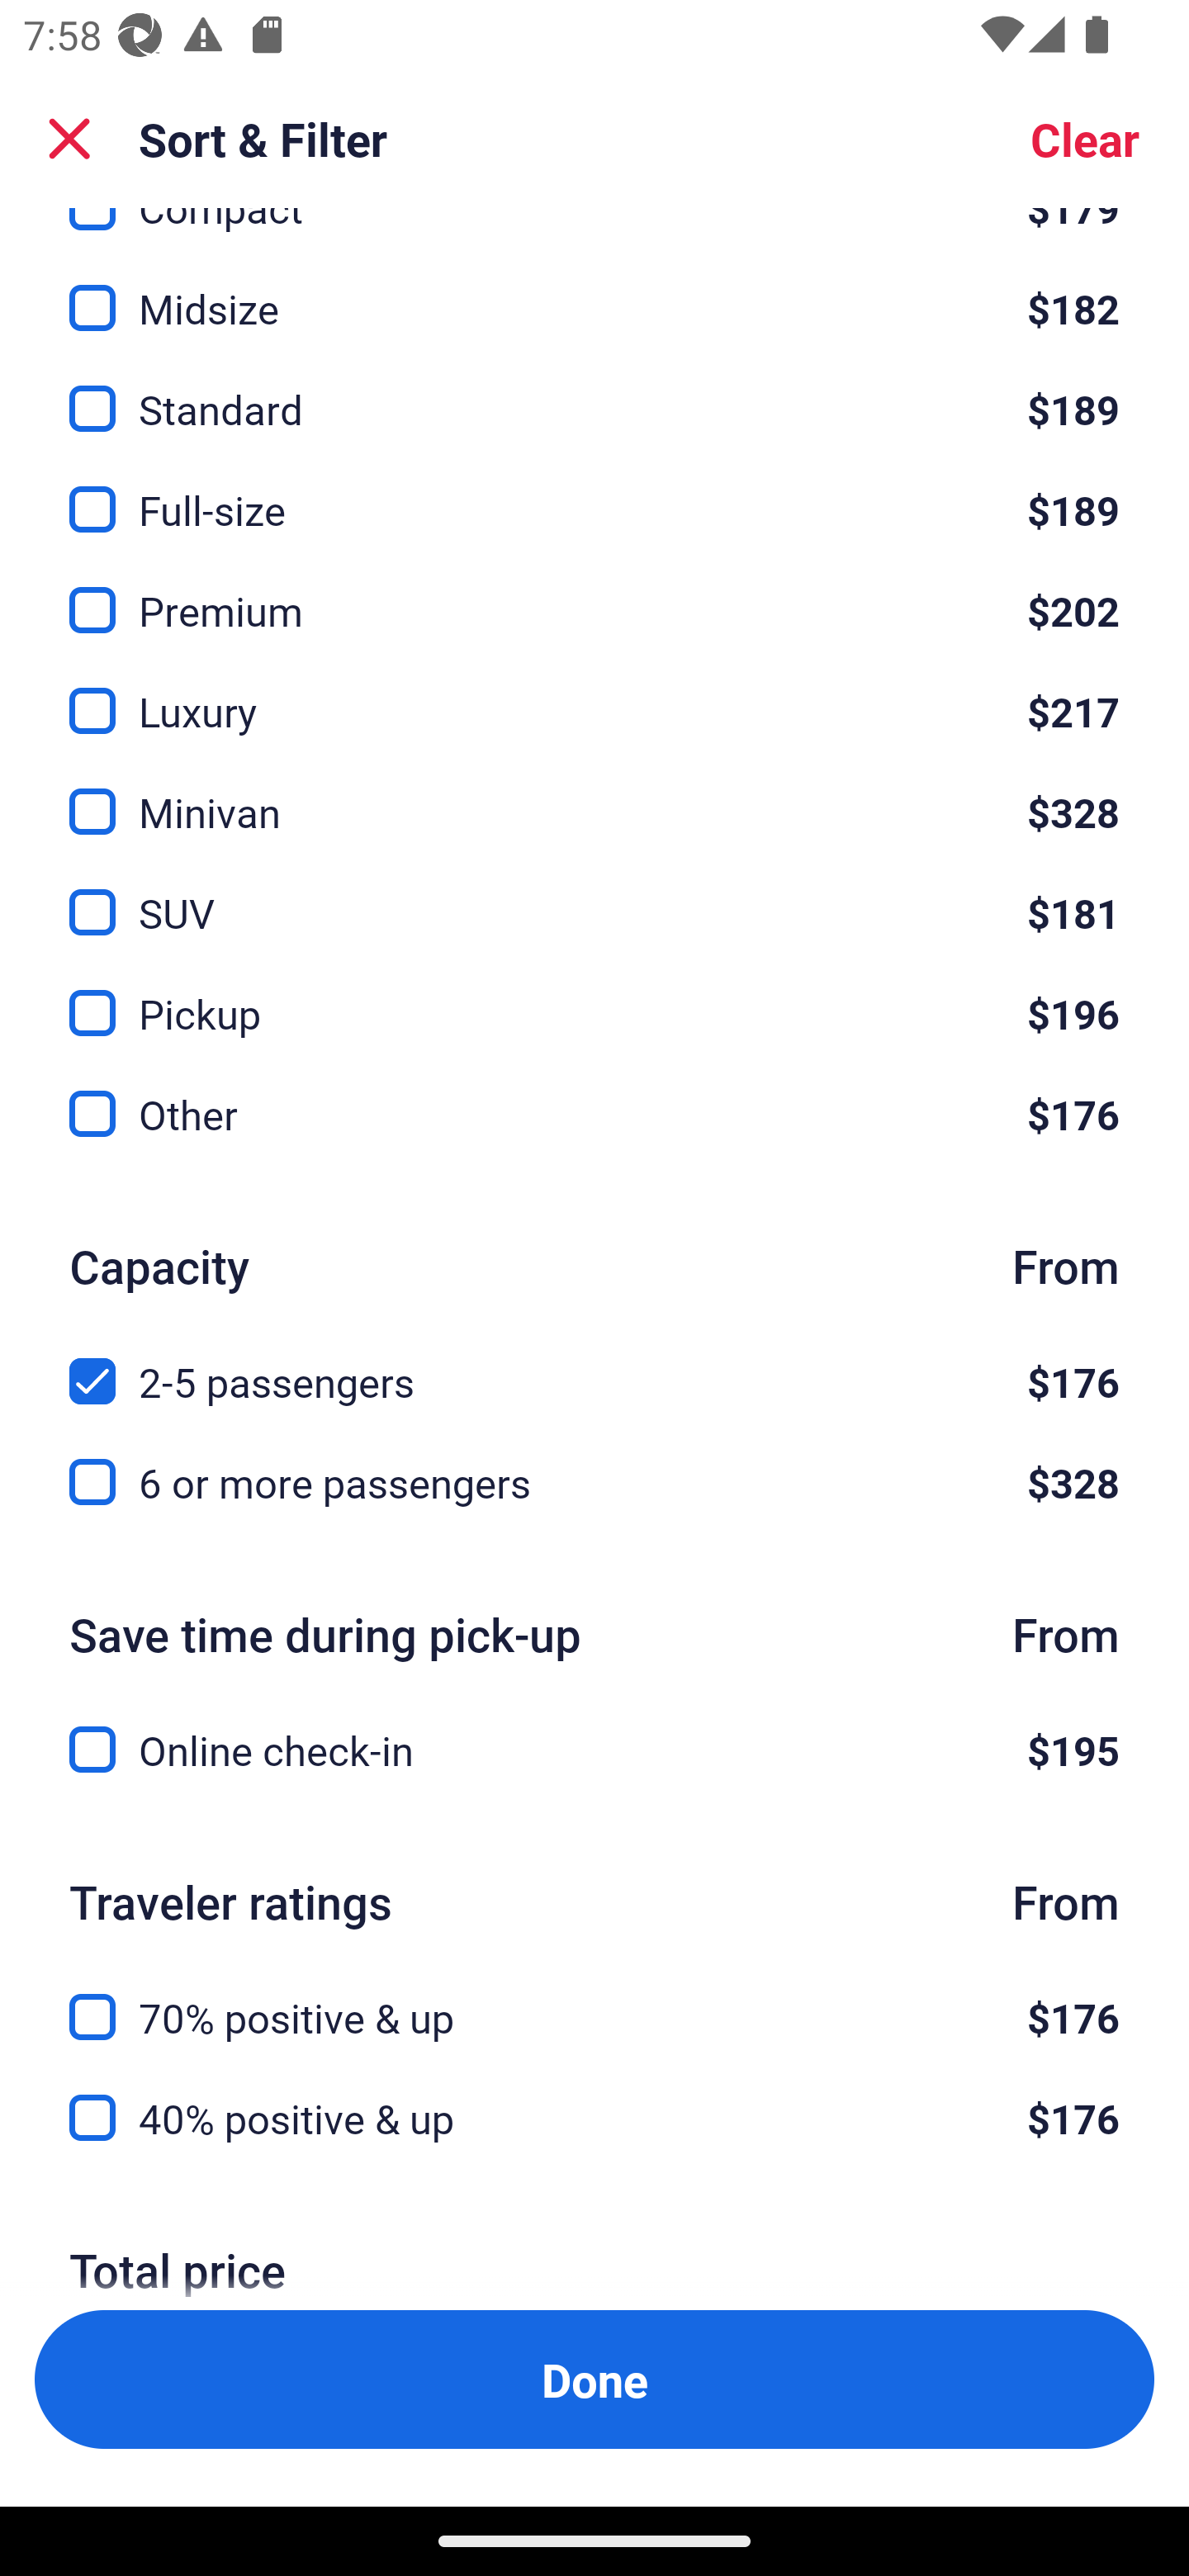 The width and height of the screenshot is (1189, 2576). What do you see at coordinates (594, 2379) in the screenshot?
I see `Apply and close Sort and Filter Done` at bounding box center [594, 2379].